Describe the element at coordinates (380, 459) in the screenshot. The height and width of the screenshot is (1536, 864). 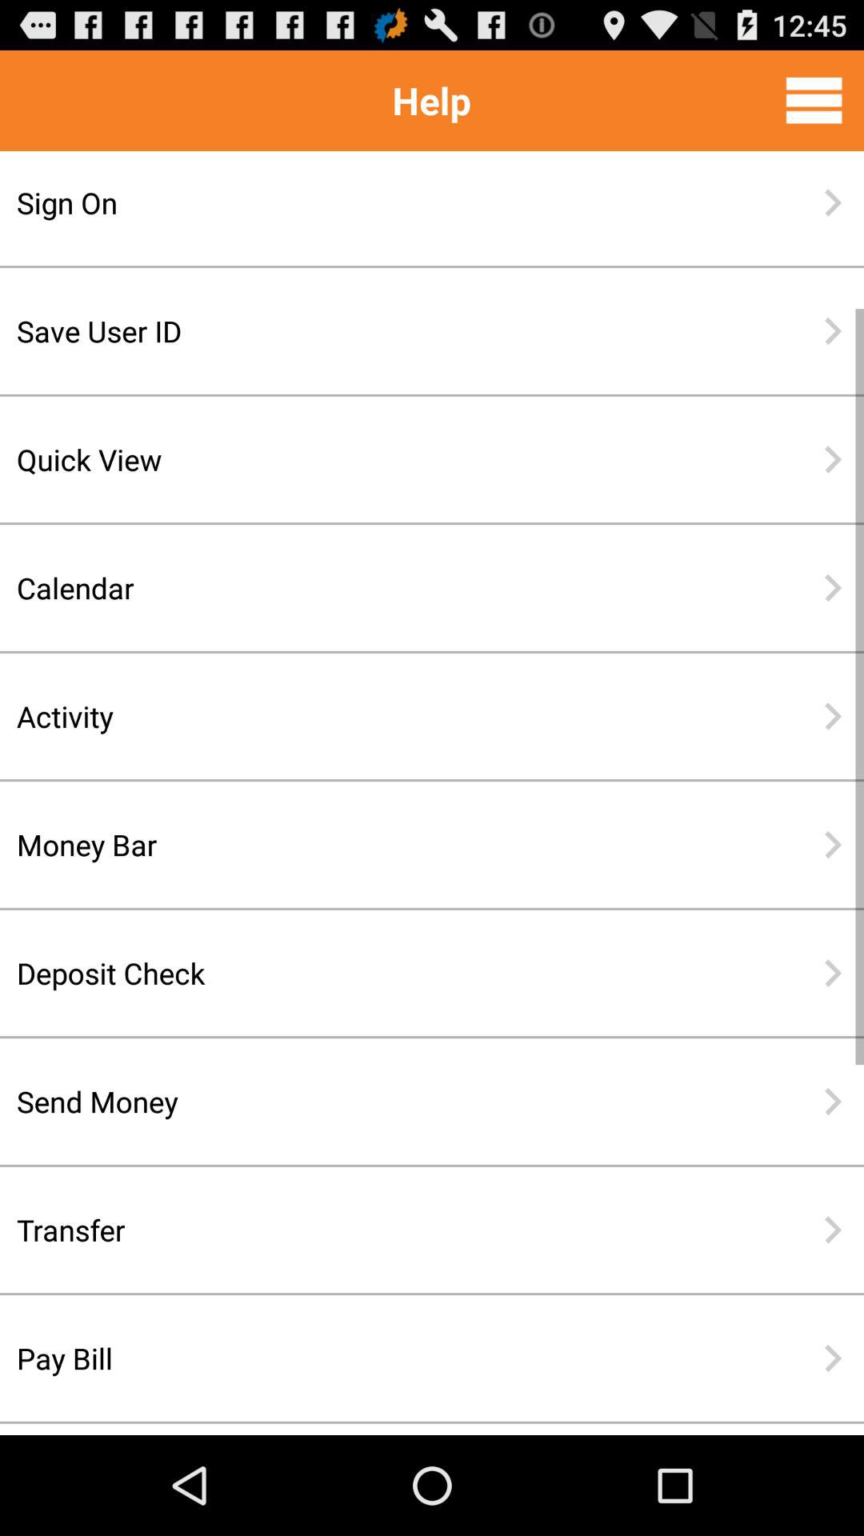
I see `choose the quick view` at that location.